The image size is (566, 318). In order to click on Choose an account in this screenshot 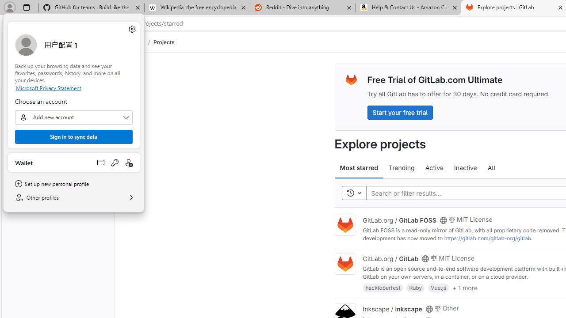, I will do `click(73, 117)`.